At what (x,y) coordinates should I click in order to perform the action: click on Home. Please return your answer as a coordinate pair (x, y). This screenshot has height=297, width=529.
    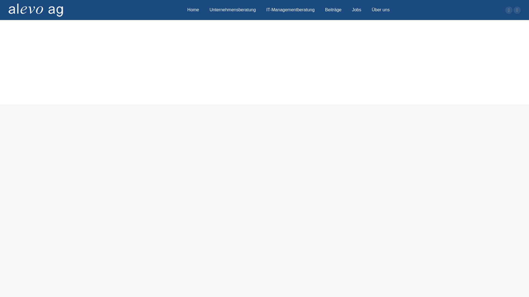
    Looking at the image, I should click on (193, 10).